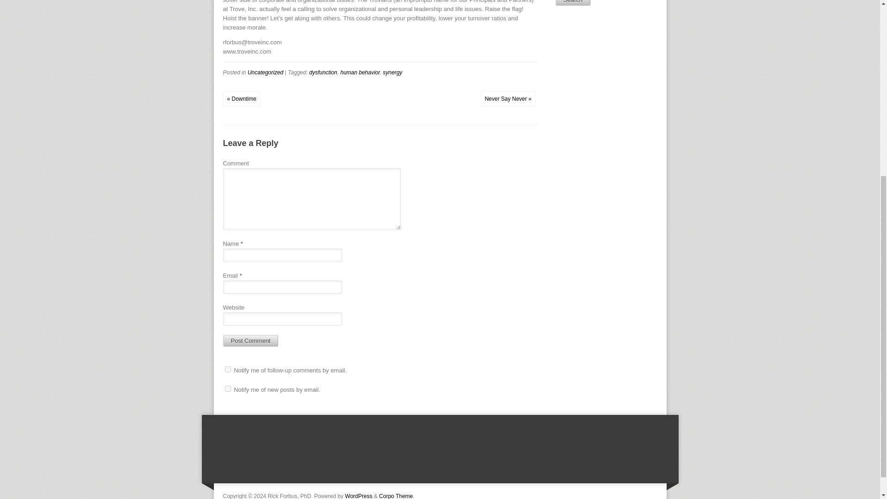 Image resolution: width=887 pixels, height=499 pixels. I want to click on human behavior, so click(360, 73).